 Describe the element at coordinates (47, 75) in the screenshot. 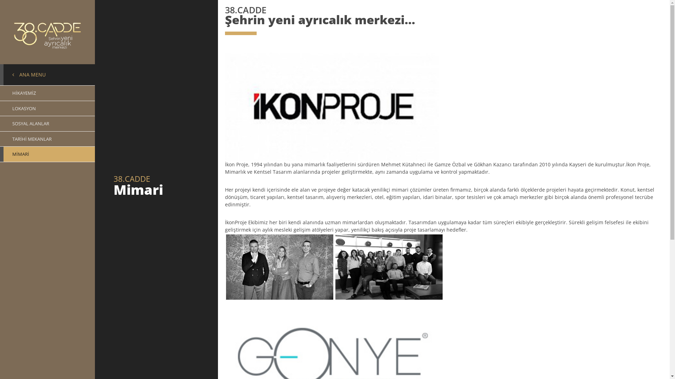

I see `ANA MENU` at that location.